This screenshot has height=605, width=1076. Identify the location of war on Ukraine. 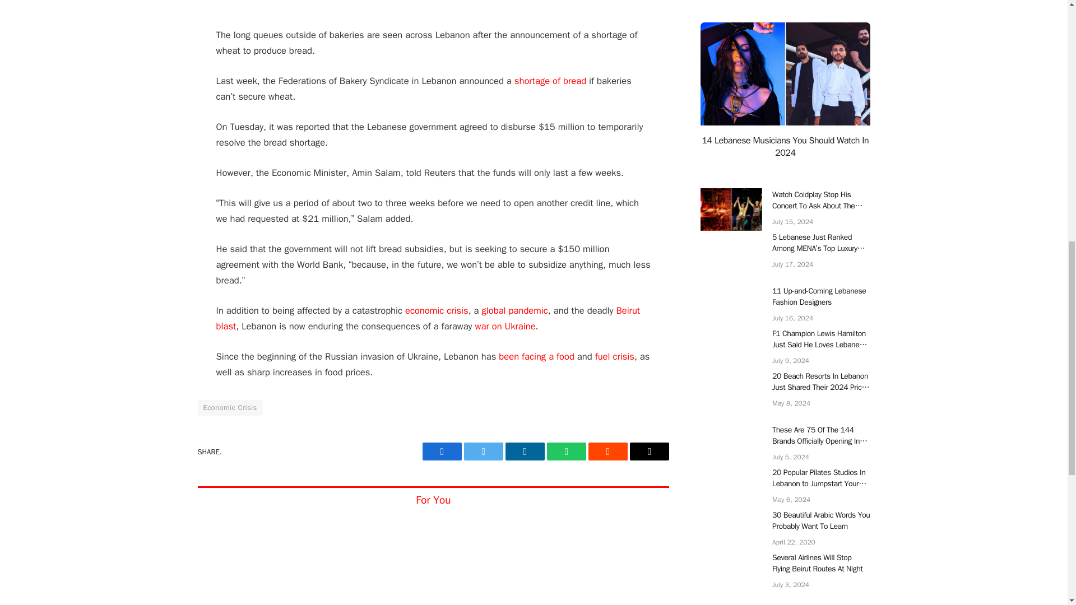
(505, 326).